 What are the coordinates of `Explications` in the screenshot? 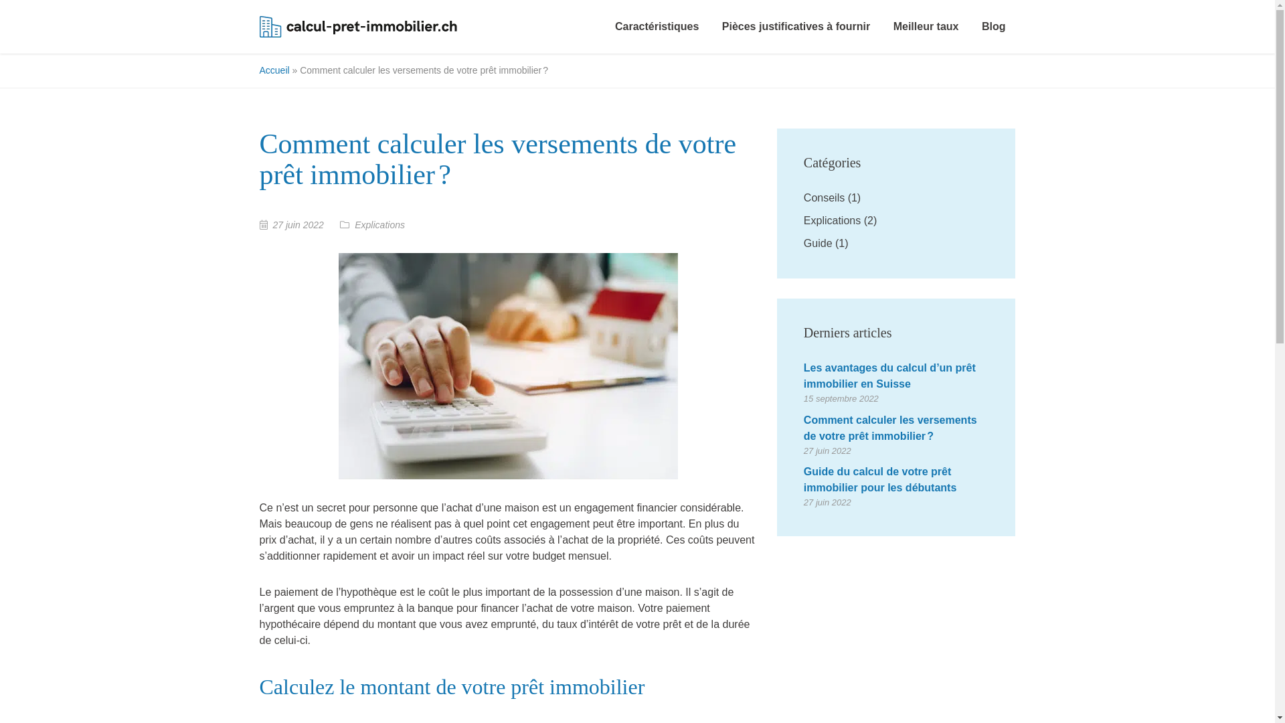 It's located at (833, 221).